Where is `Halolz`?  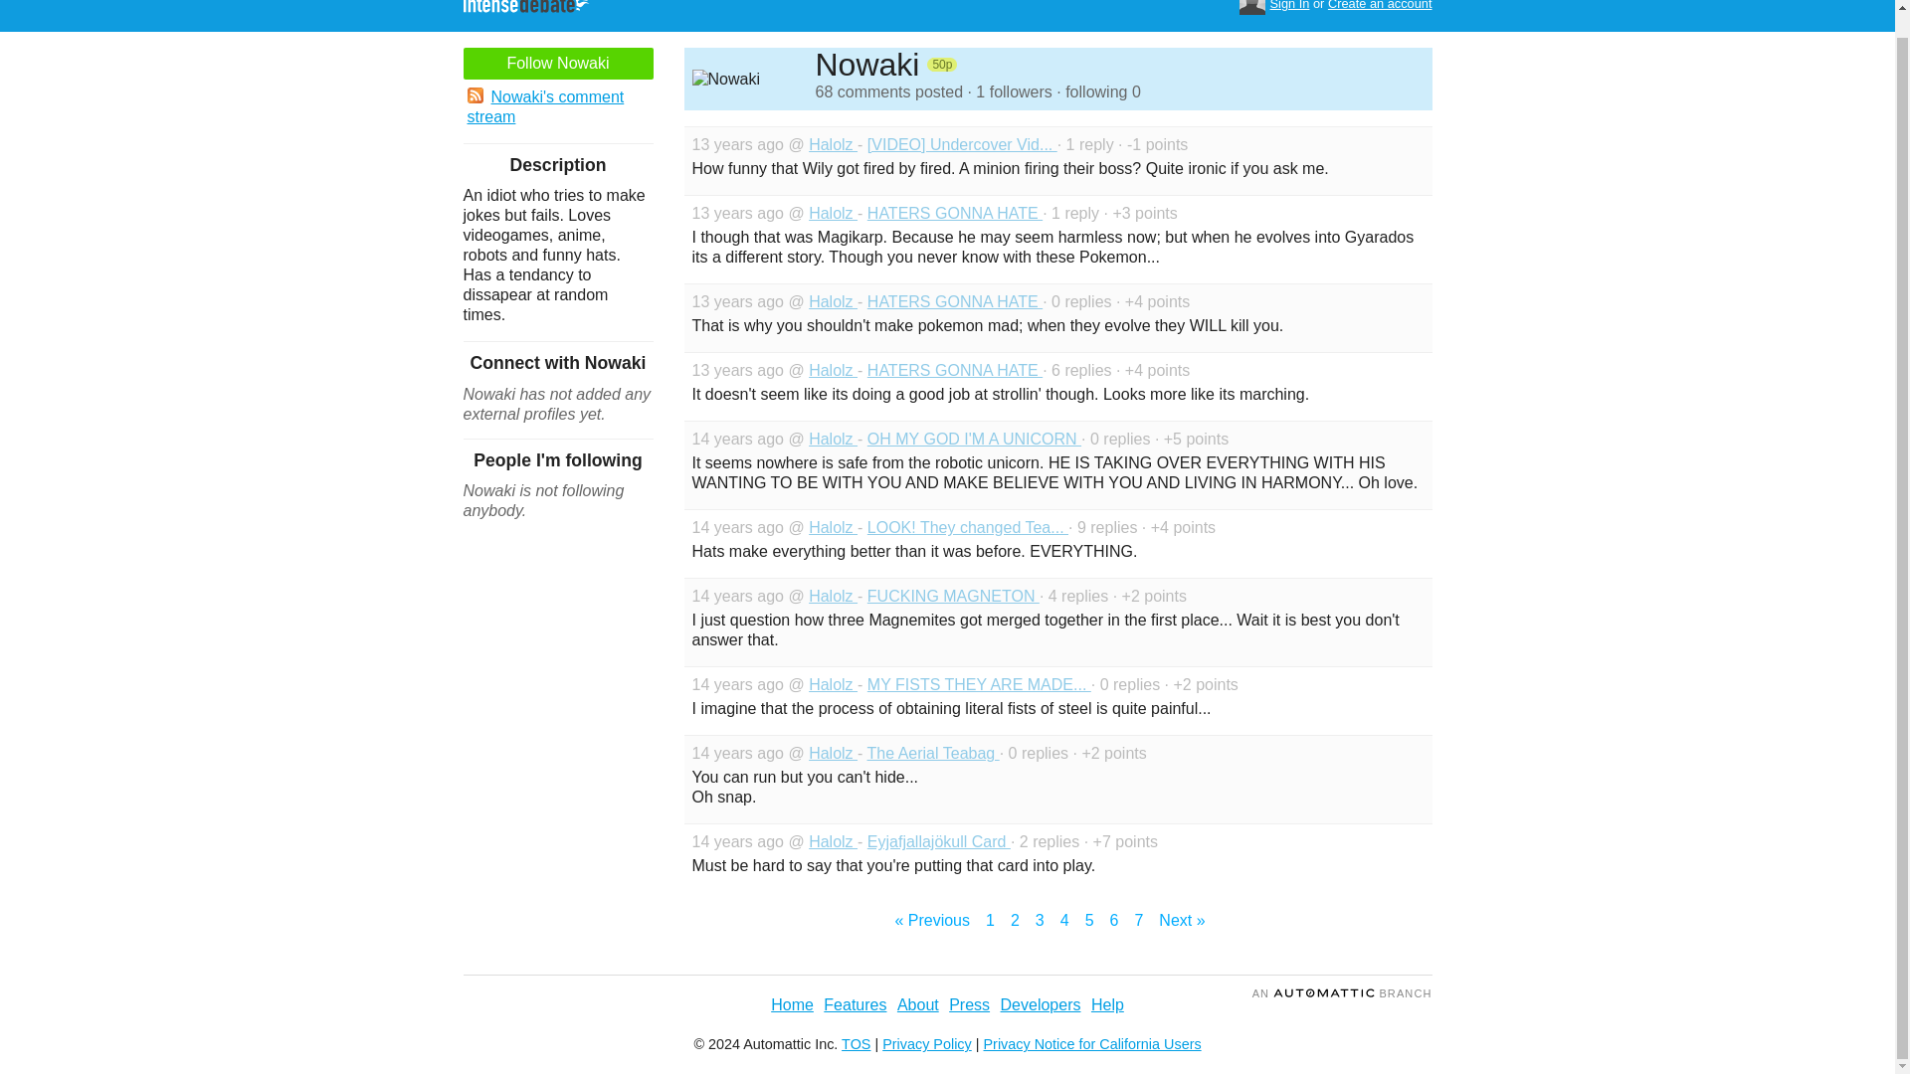 Halolz is located at coordinates (833, 213).